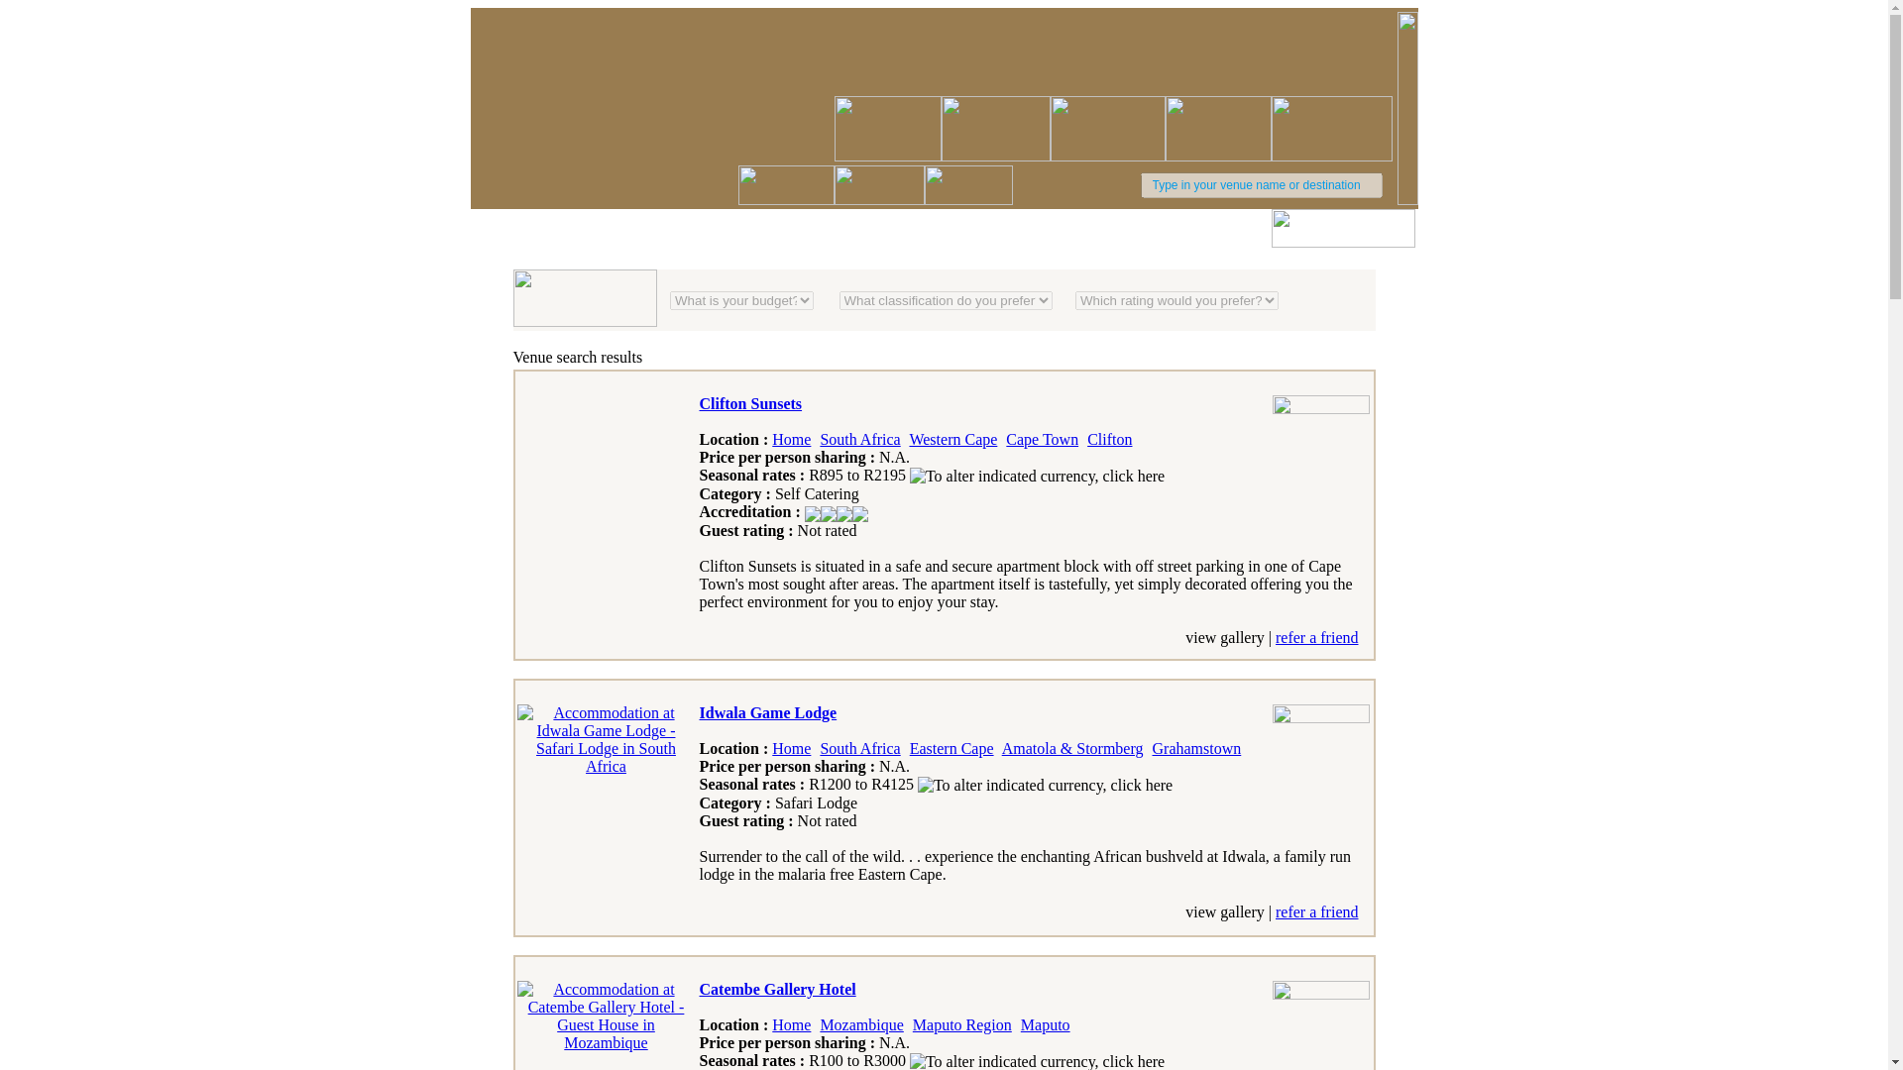 The width and height of the screenshot is (1903, 1070). Describe the element at coordinates (1043, 440) in the screenshot. I see `Cape Town accommodation` at that location.